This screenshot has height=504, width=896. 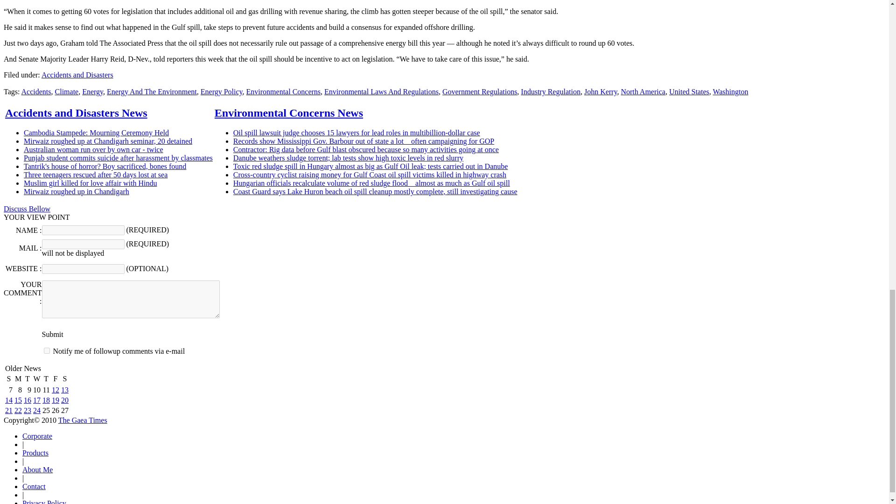 What do you see at coordinates (36, 91) in the screenshot?
I see `Accidents` at bounding box center [36, 91].